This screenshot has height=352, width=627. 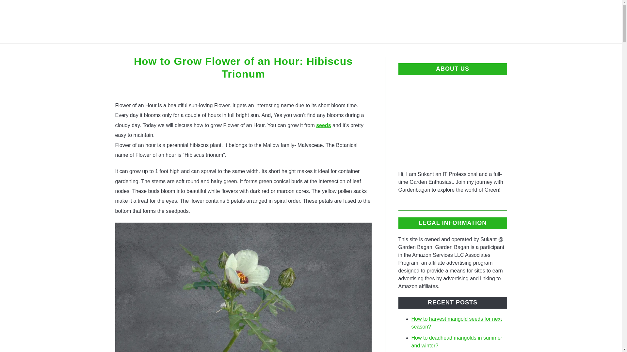 I want to click on Search, so click(x=518, y=22).